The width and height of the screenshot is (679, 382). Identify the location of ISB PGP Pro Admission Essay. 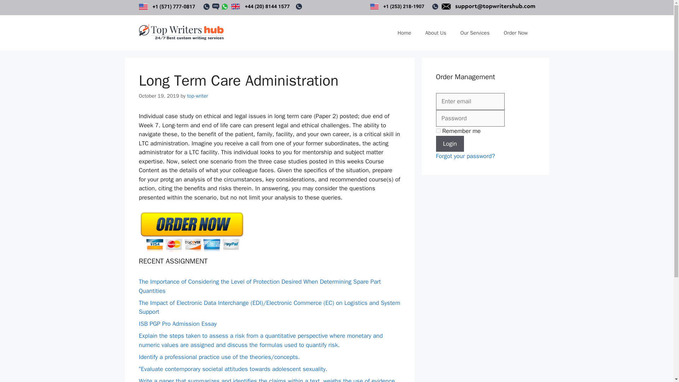
(178, 324).